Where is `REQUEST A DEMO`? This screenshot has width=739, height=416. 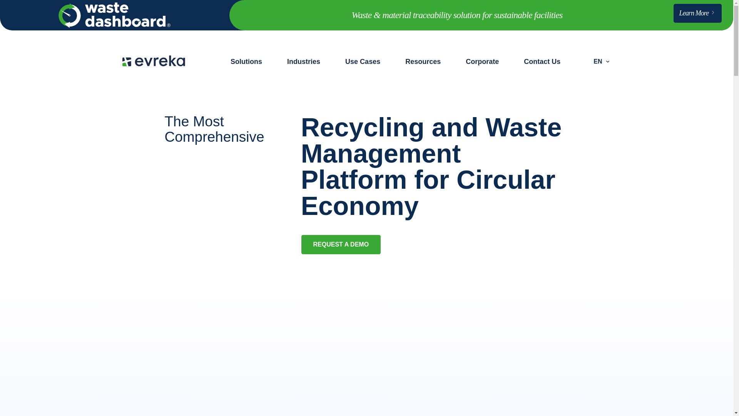
REQUEST A DEMO is located at coordinates (340, 244).